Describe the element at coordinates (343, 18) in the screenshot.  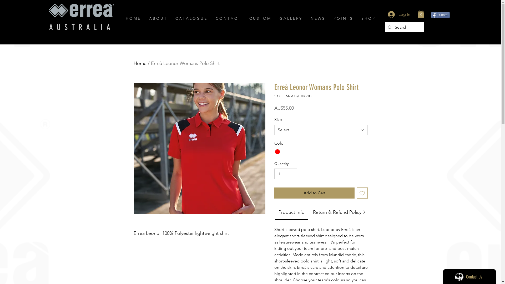
I see `P O I N T S` at that location.